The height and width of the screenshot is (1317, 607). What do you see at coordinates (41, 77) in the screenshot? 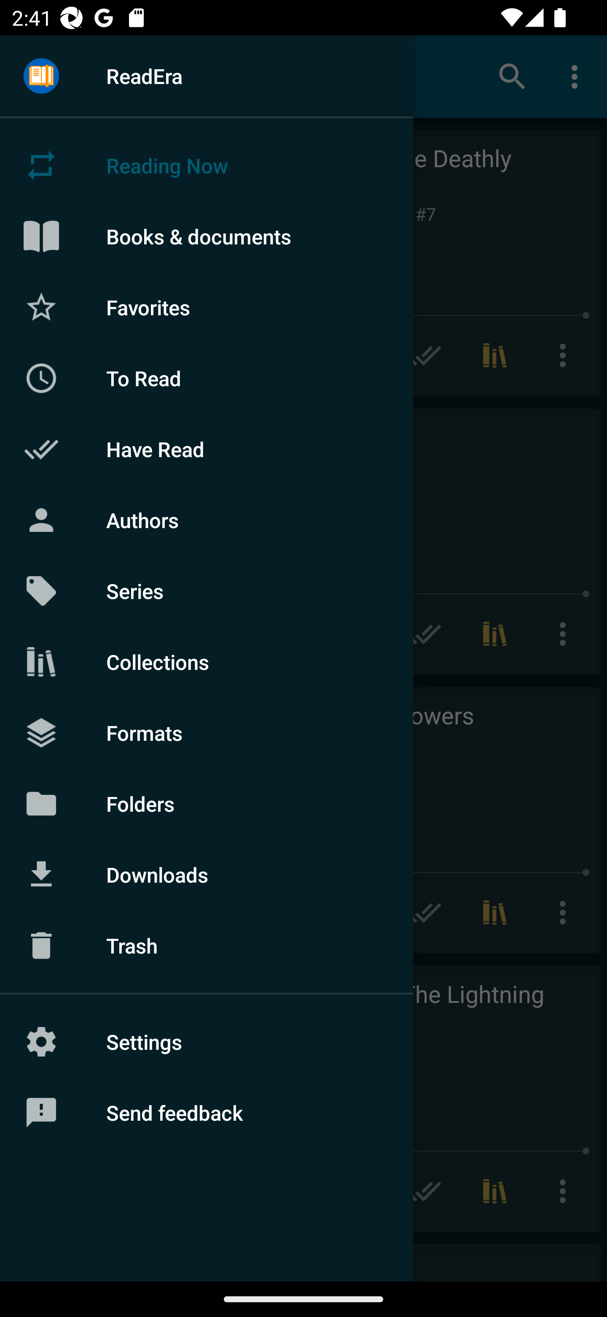
I see `Menu` at bounding box center [41, 77].